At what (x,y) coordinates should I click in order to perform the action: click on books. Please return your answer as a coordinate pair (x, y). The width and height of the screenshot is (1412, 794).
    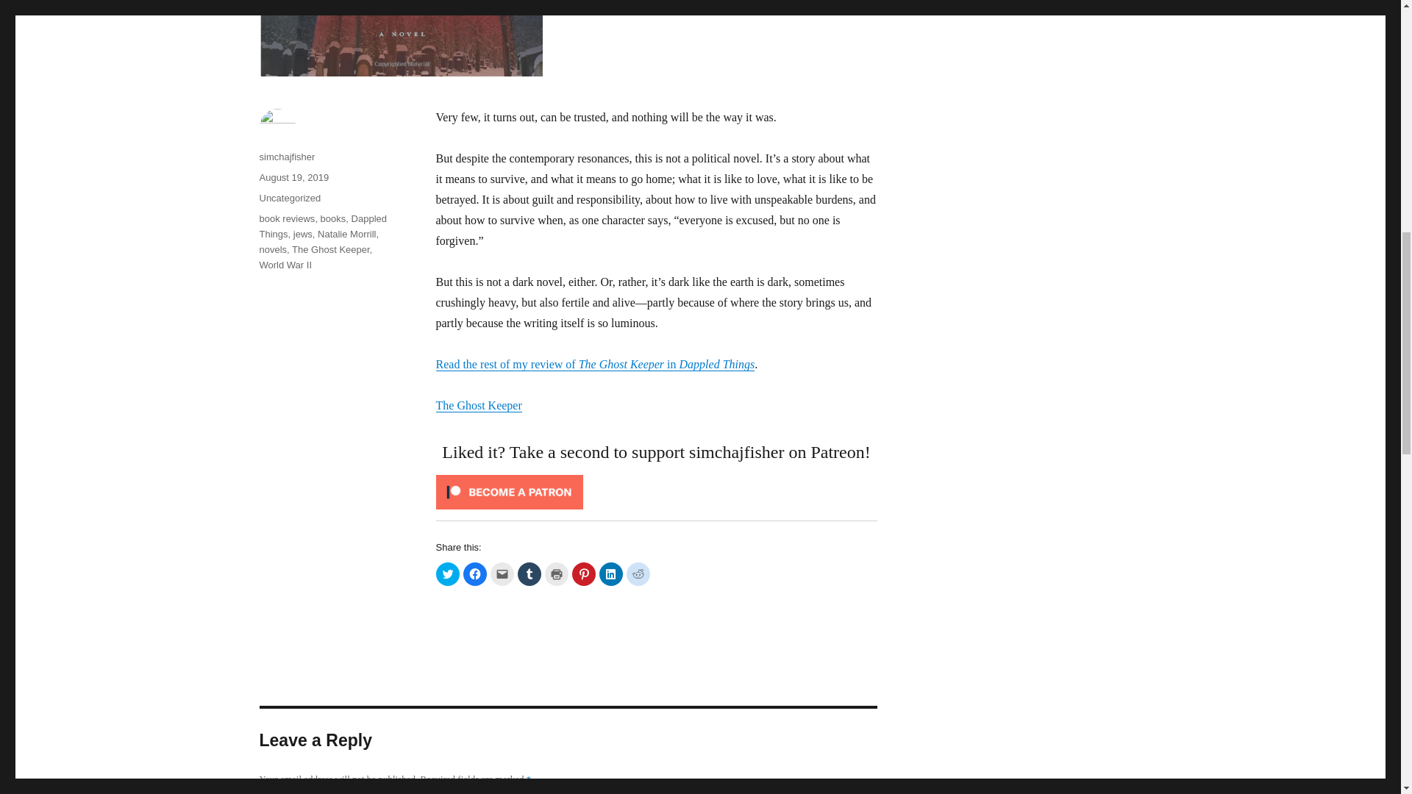
    Looking at the image, I should click on (332, 218).